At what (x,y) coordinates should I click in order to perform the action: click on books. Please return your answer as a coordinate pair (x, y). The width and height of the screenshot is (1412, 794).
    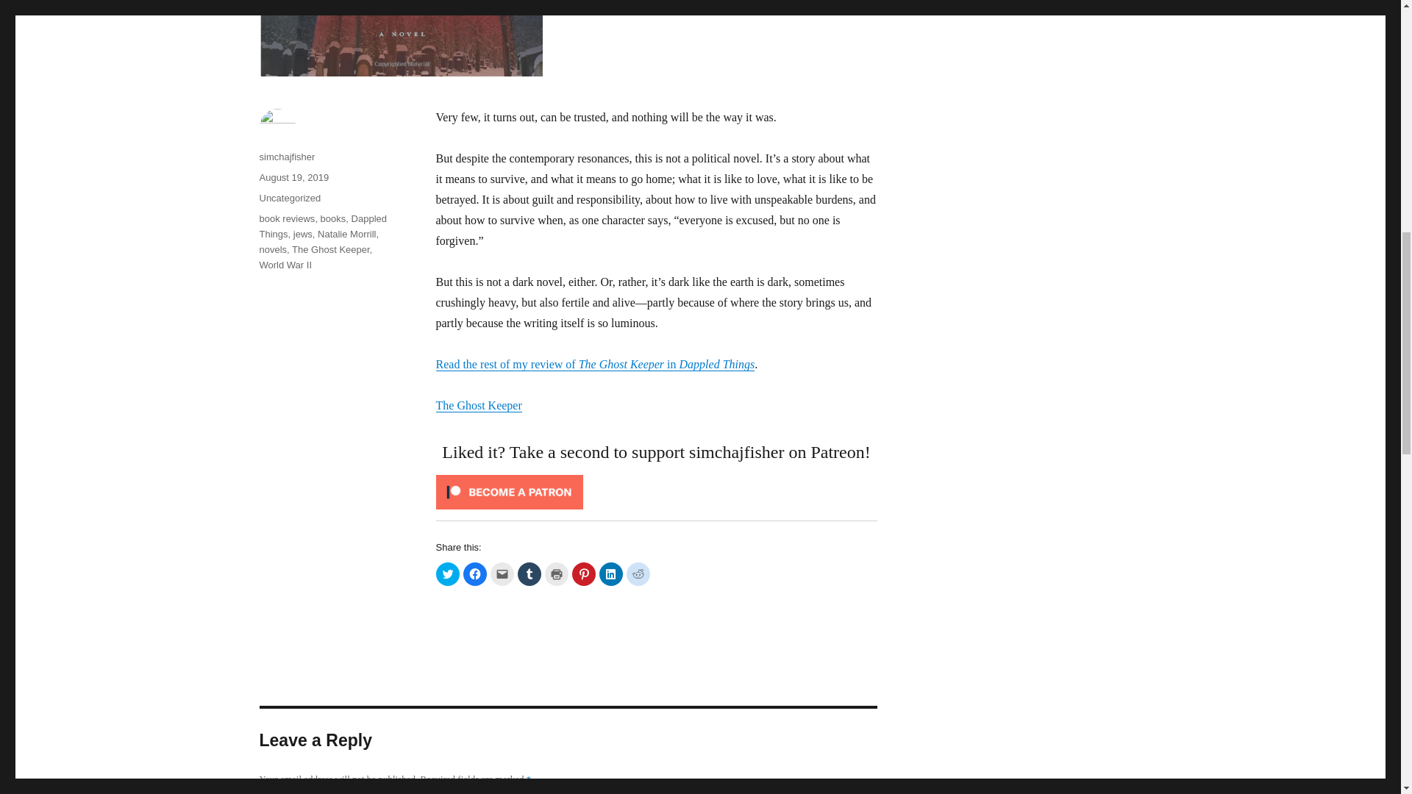
    Looking at the image, I should click on (332, 218).